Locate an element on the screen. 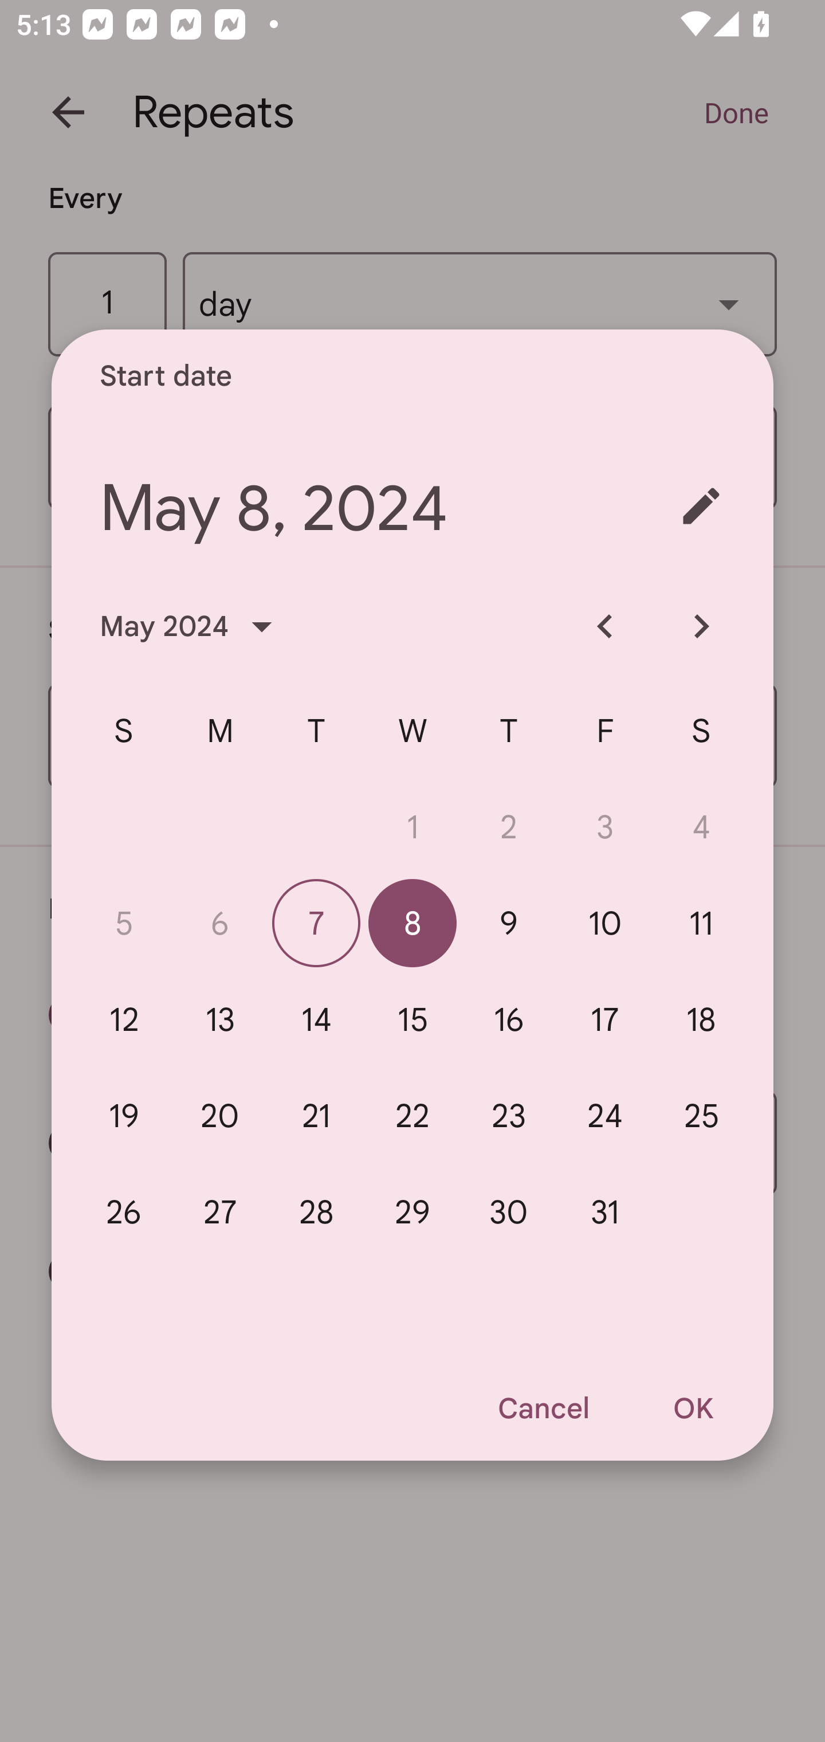  Change to next month is located at coordinates (701, 626).